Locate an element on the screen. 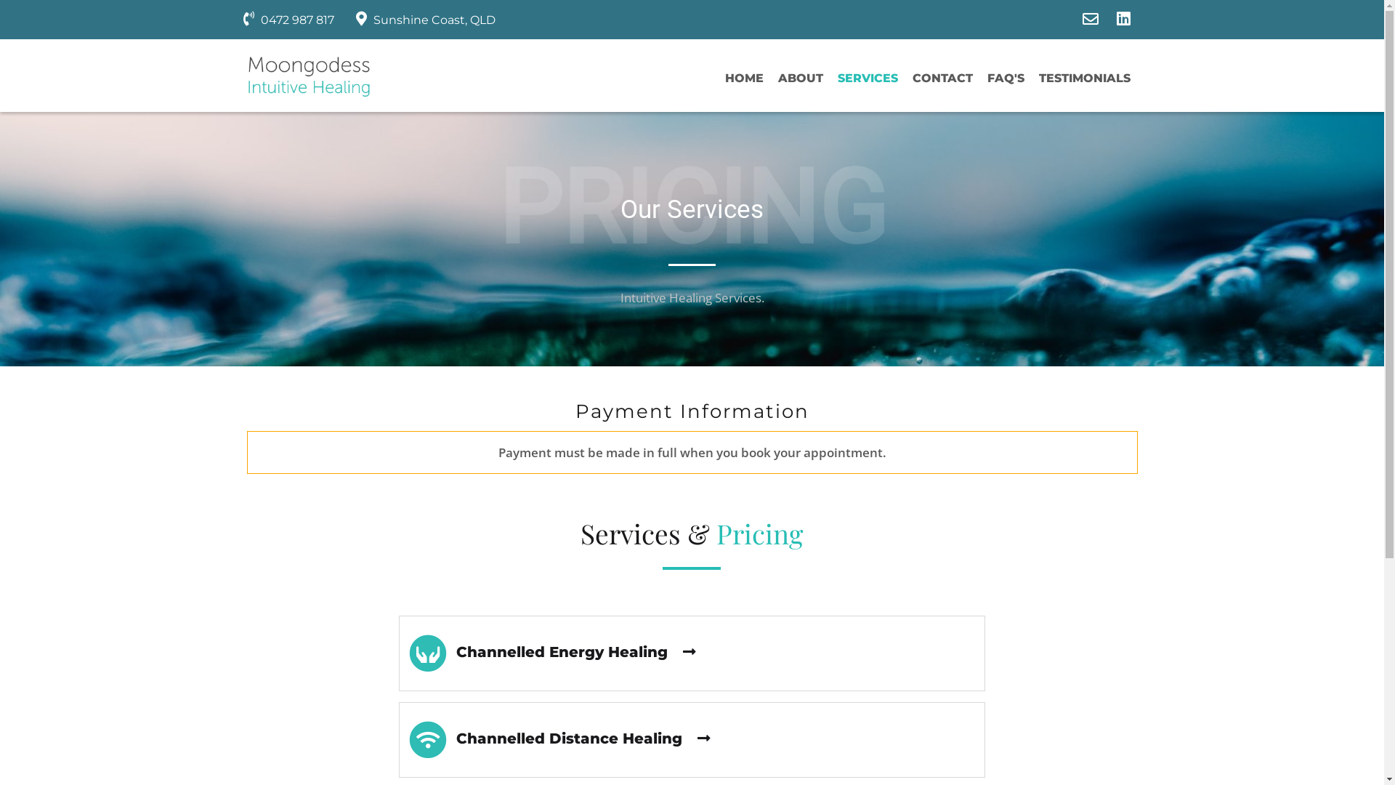 Image resolution: width=1395 pixels, height=785 pixels. TESTIMONIALS is located at coordinates (1085, 81).